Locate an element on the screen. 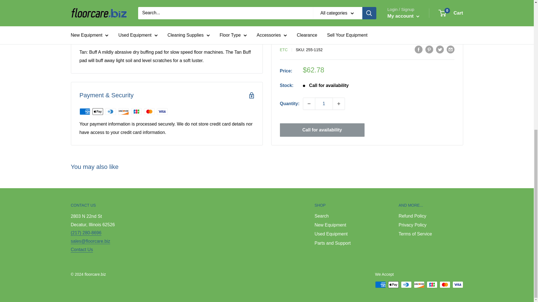 This screenshot has width=538, height=302. tel:12172808696 is located at coordinates (86, 233).